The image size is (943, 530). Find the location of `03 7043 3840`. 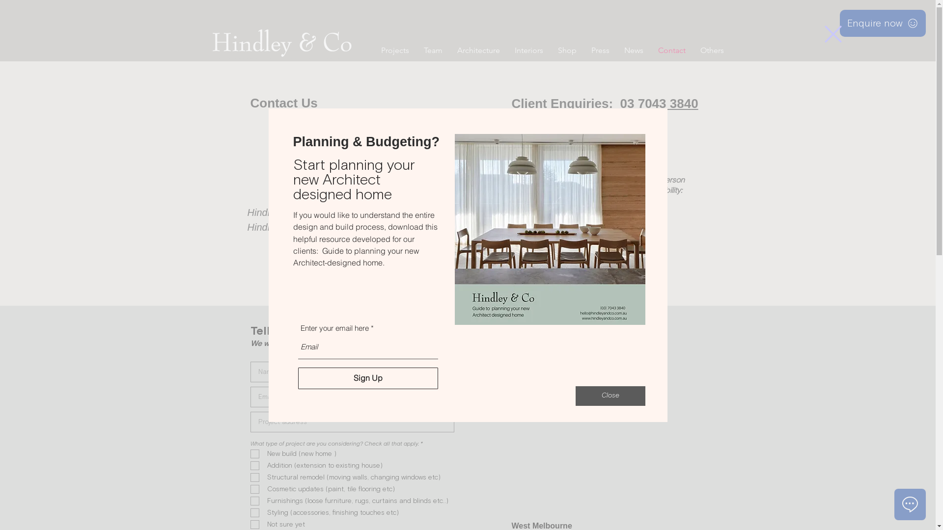

03 7043 3840 is located at coordinates (659, 104).